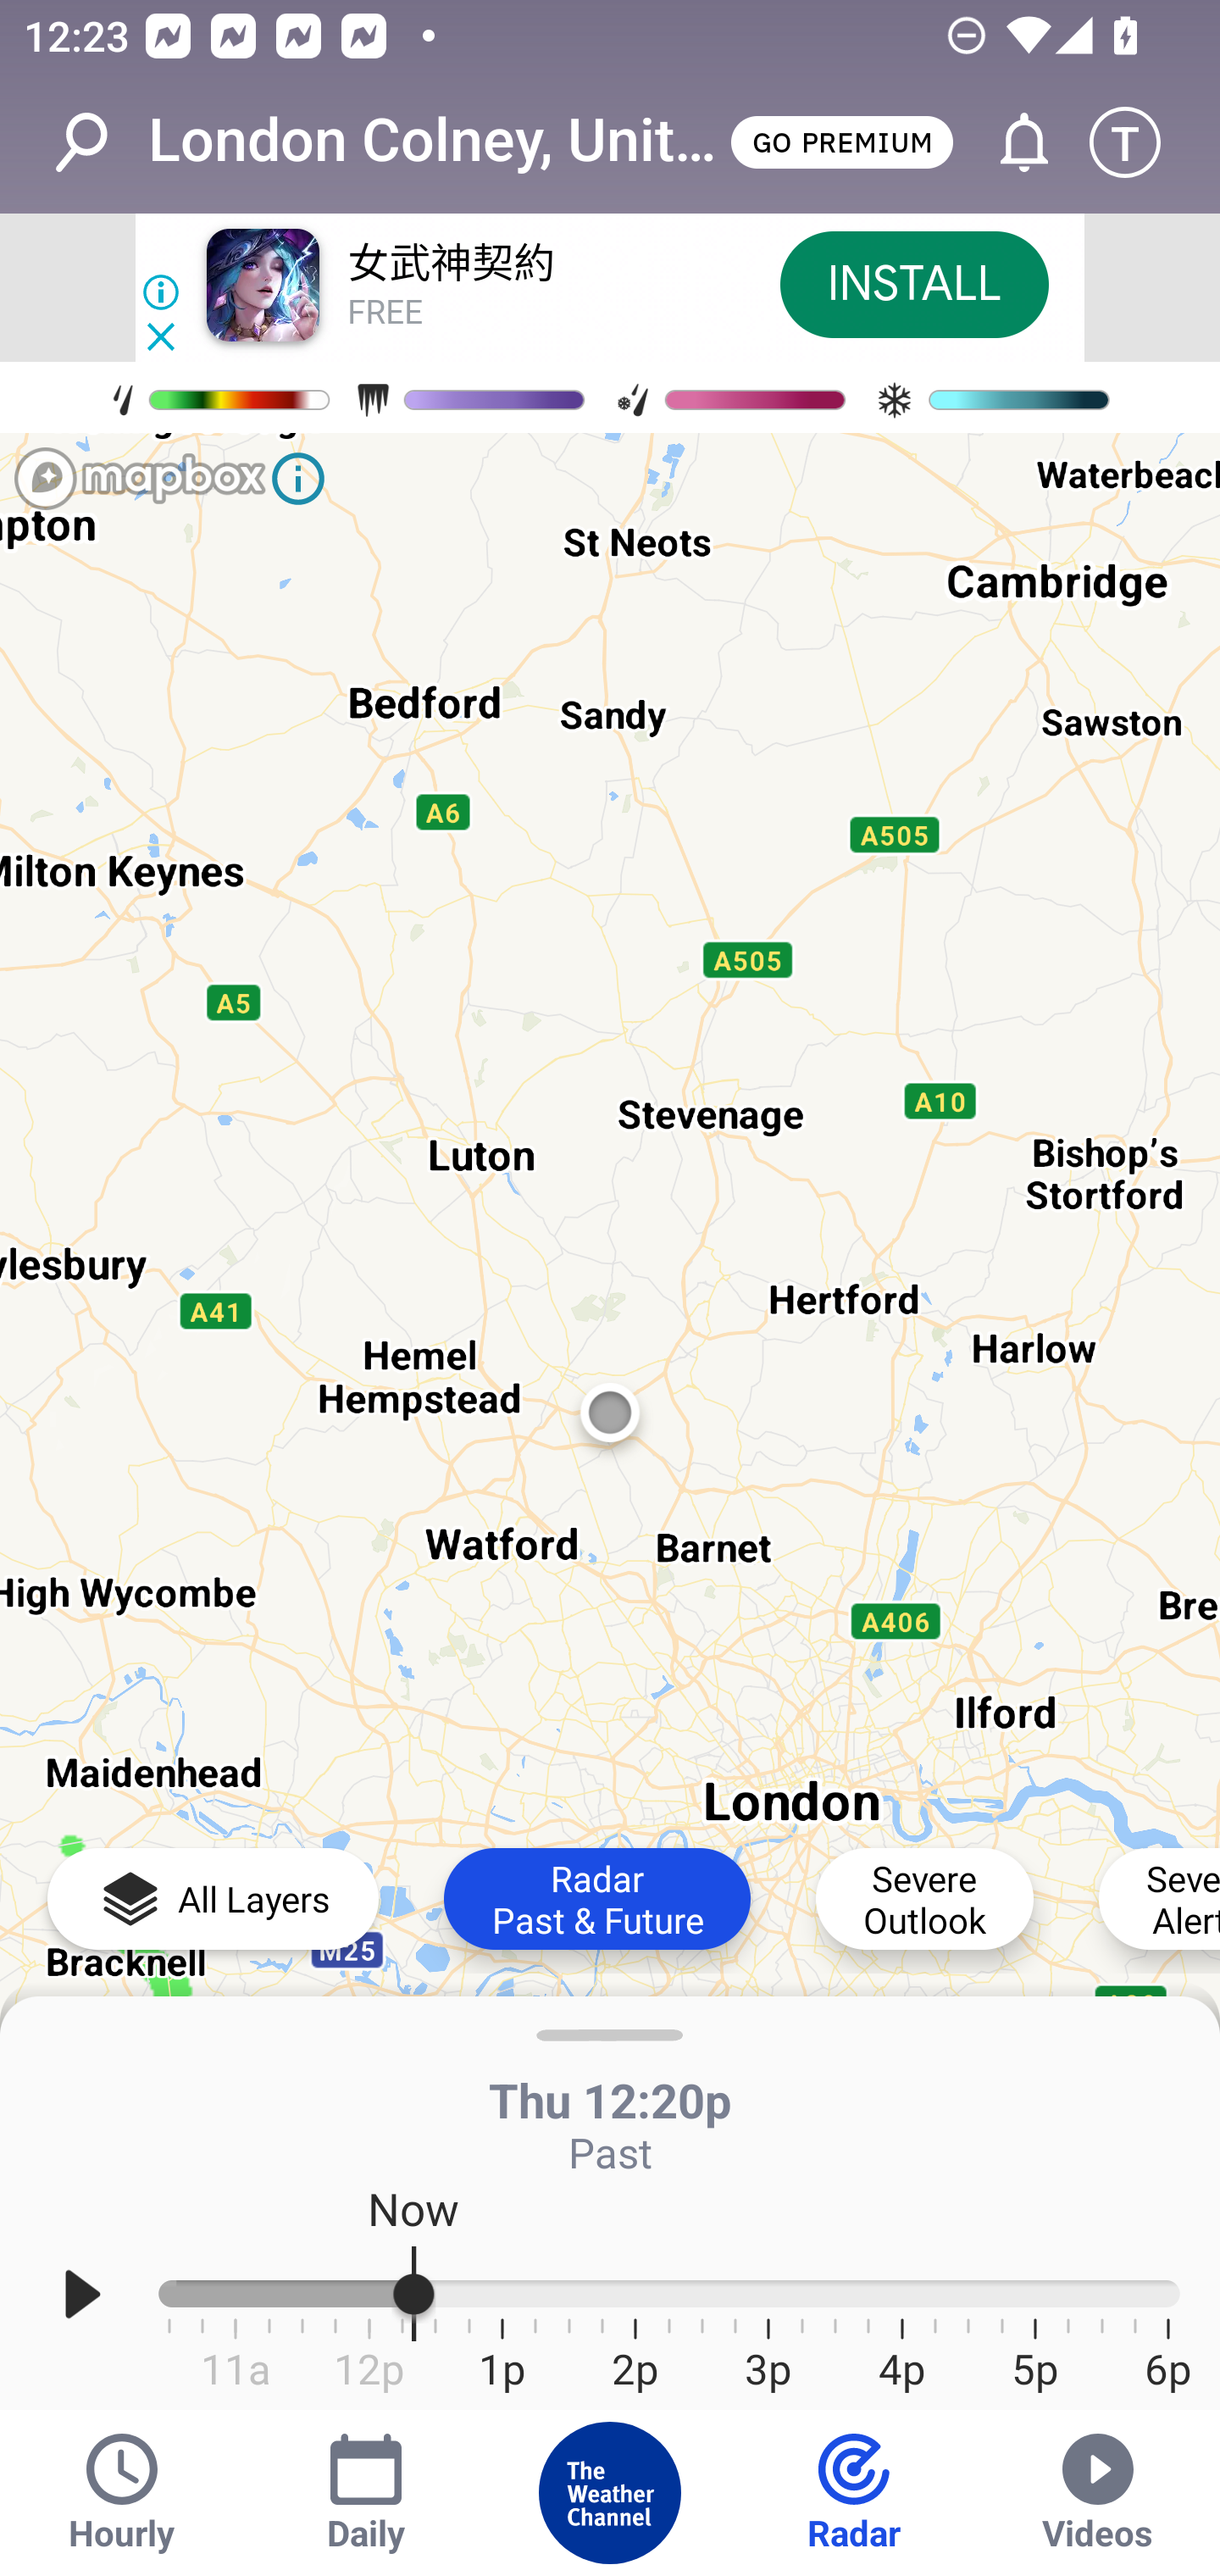 The width and height of the screenshot is (1220, 2576). What do you see at coordinates (213, 1898) in the screenshot?
I see `All Layers` at bounding box center [213, 1898].